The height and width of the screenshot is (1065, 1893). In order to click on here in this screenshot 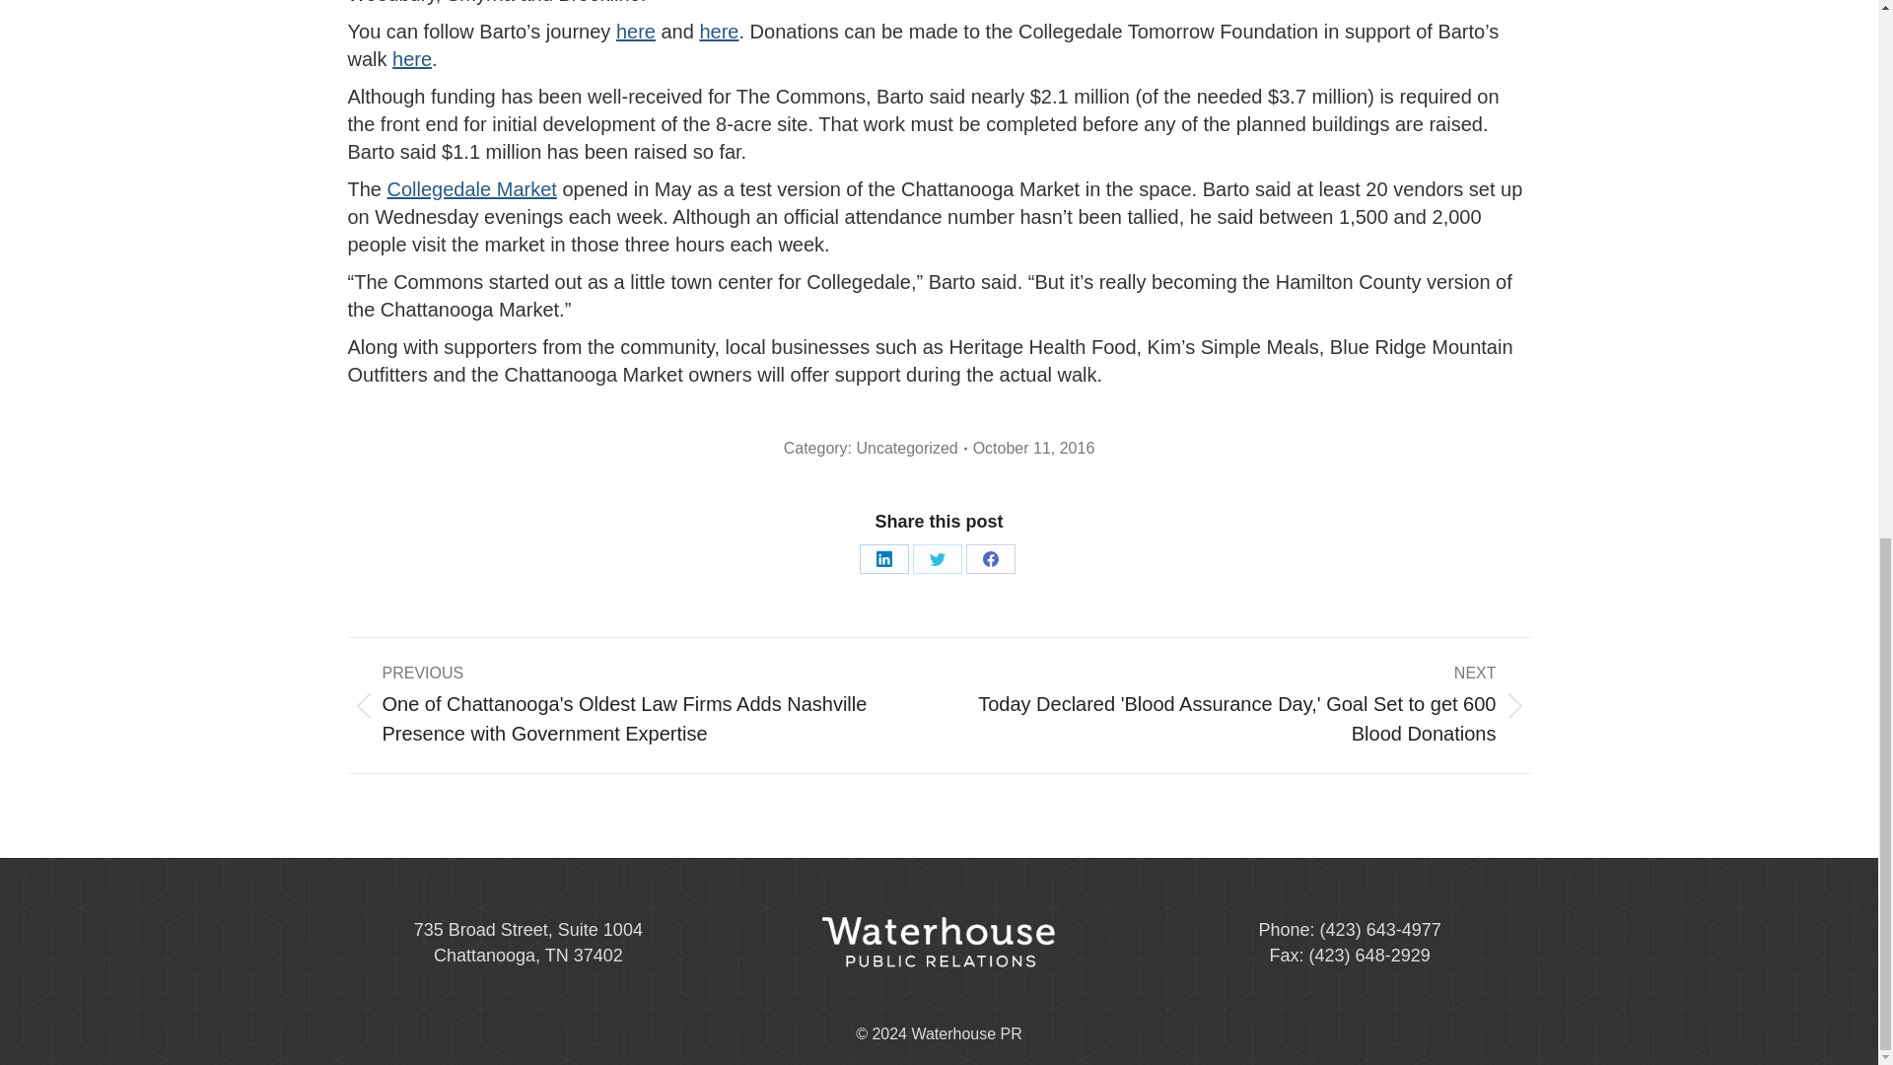, I will do `click(718, 32)`.